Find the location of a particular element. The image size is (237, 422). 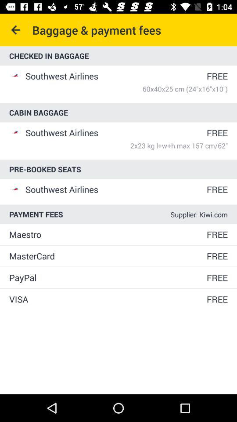

press the icon to the left of the free item is located at coordinates (107, 278).